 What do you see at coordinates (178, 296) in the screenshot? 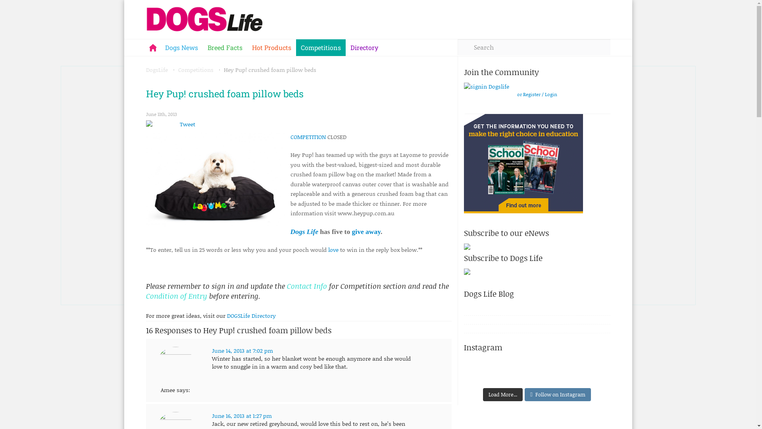
I see `Condition of Entry` at bounding box center [178, 296].